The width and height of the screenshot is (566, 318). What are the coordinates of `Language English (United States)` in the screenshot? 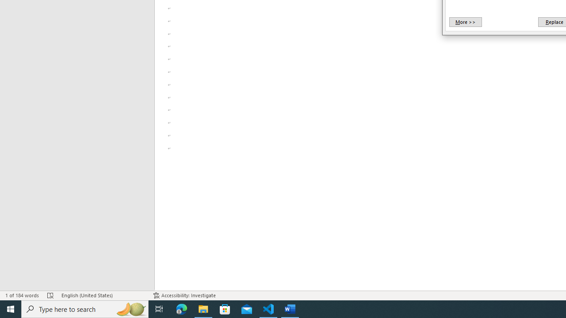 It's located at (103, 295).